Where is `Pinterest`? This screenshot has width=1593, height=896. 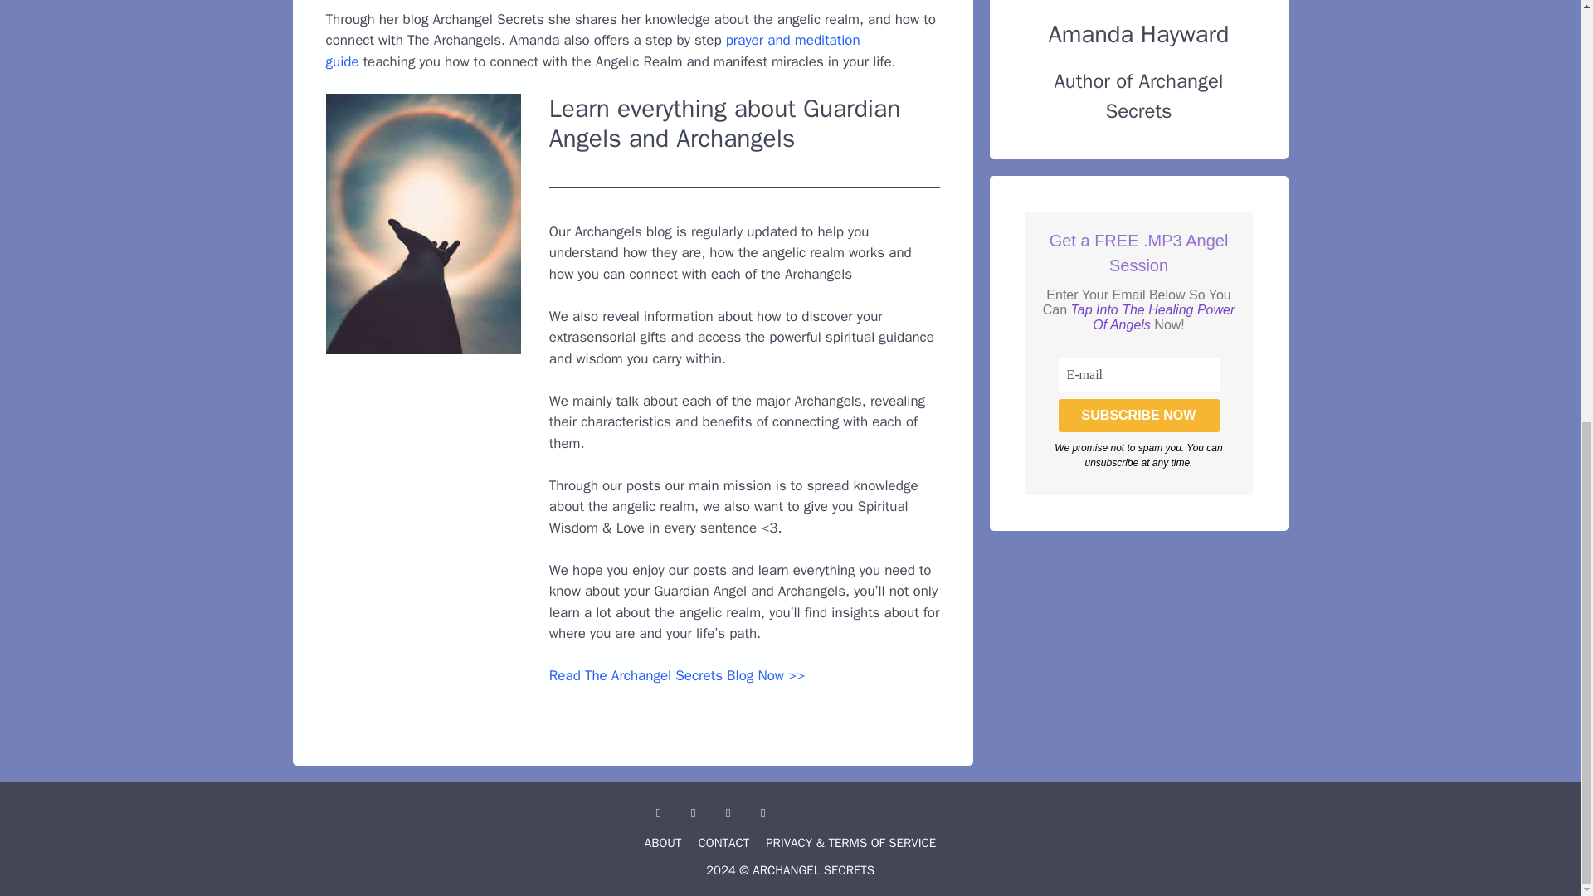 Pinterest is located at coordinates (728, 813).